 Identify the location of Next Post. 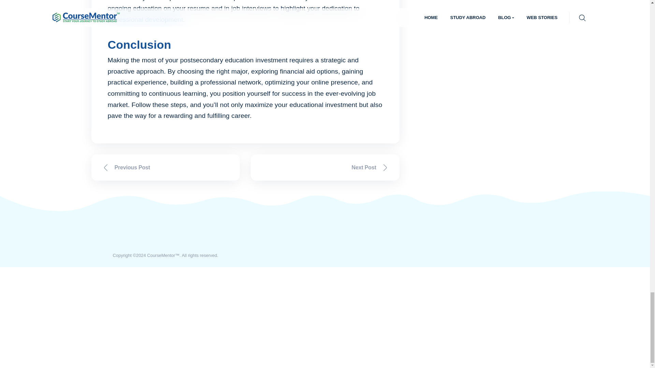
(325, 167).